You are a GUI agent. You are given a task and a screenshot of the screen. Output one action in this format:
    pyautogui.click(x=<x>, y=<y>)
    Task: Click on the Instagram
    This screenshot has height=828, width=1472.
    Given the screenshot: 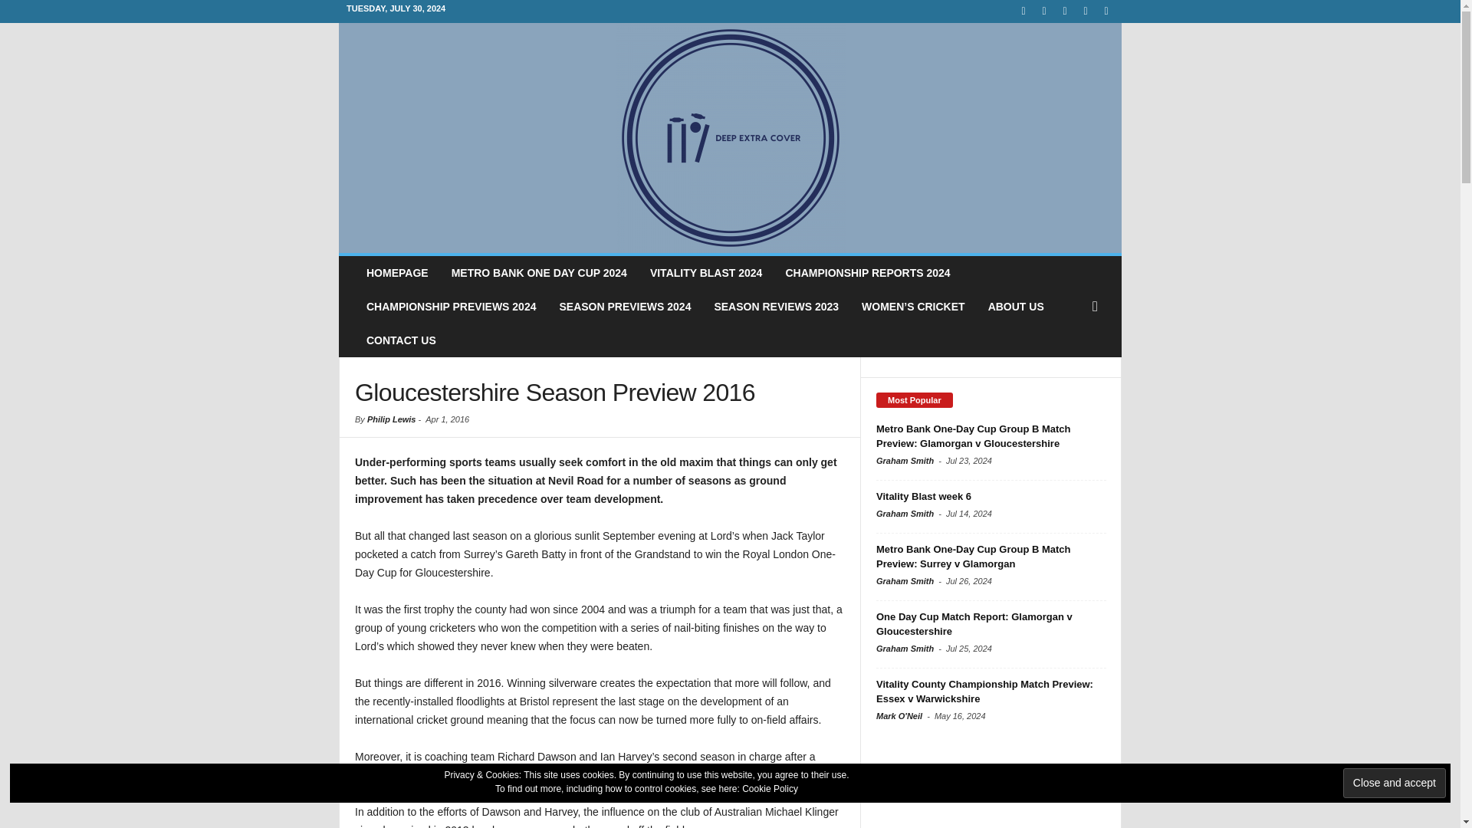 What is the action you would take?
    pyautogui.click(x=1044, y=11)
    